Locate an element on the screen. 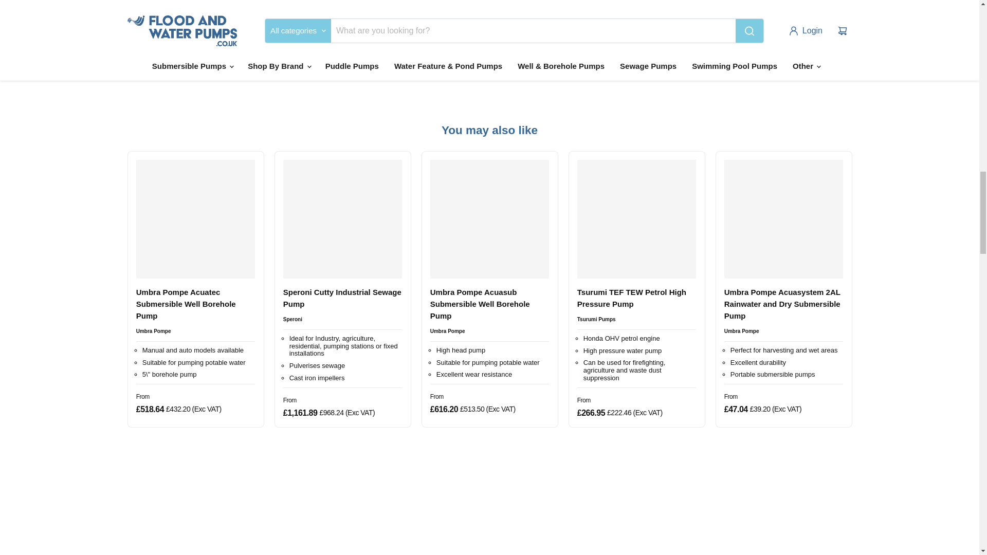  Speroni is located at coordinates (293, 319).